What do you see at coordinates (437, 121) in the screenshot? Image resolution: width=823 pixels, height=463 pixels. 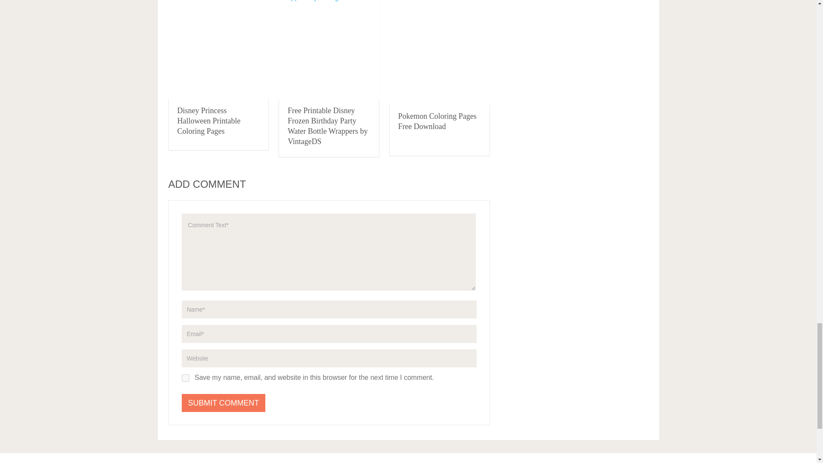 I see `Pokemon Coloring Pages Free Download` at bounding box center [437, 121].